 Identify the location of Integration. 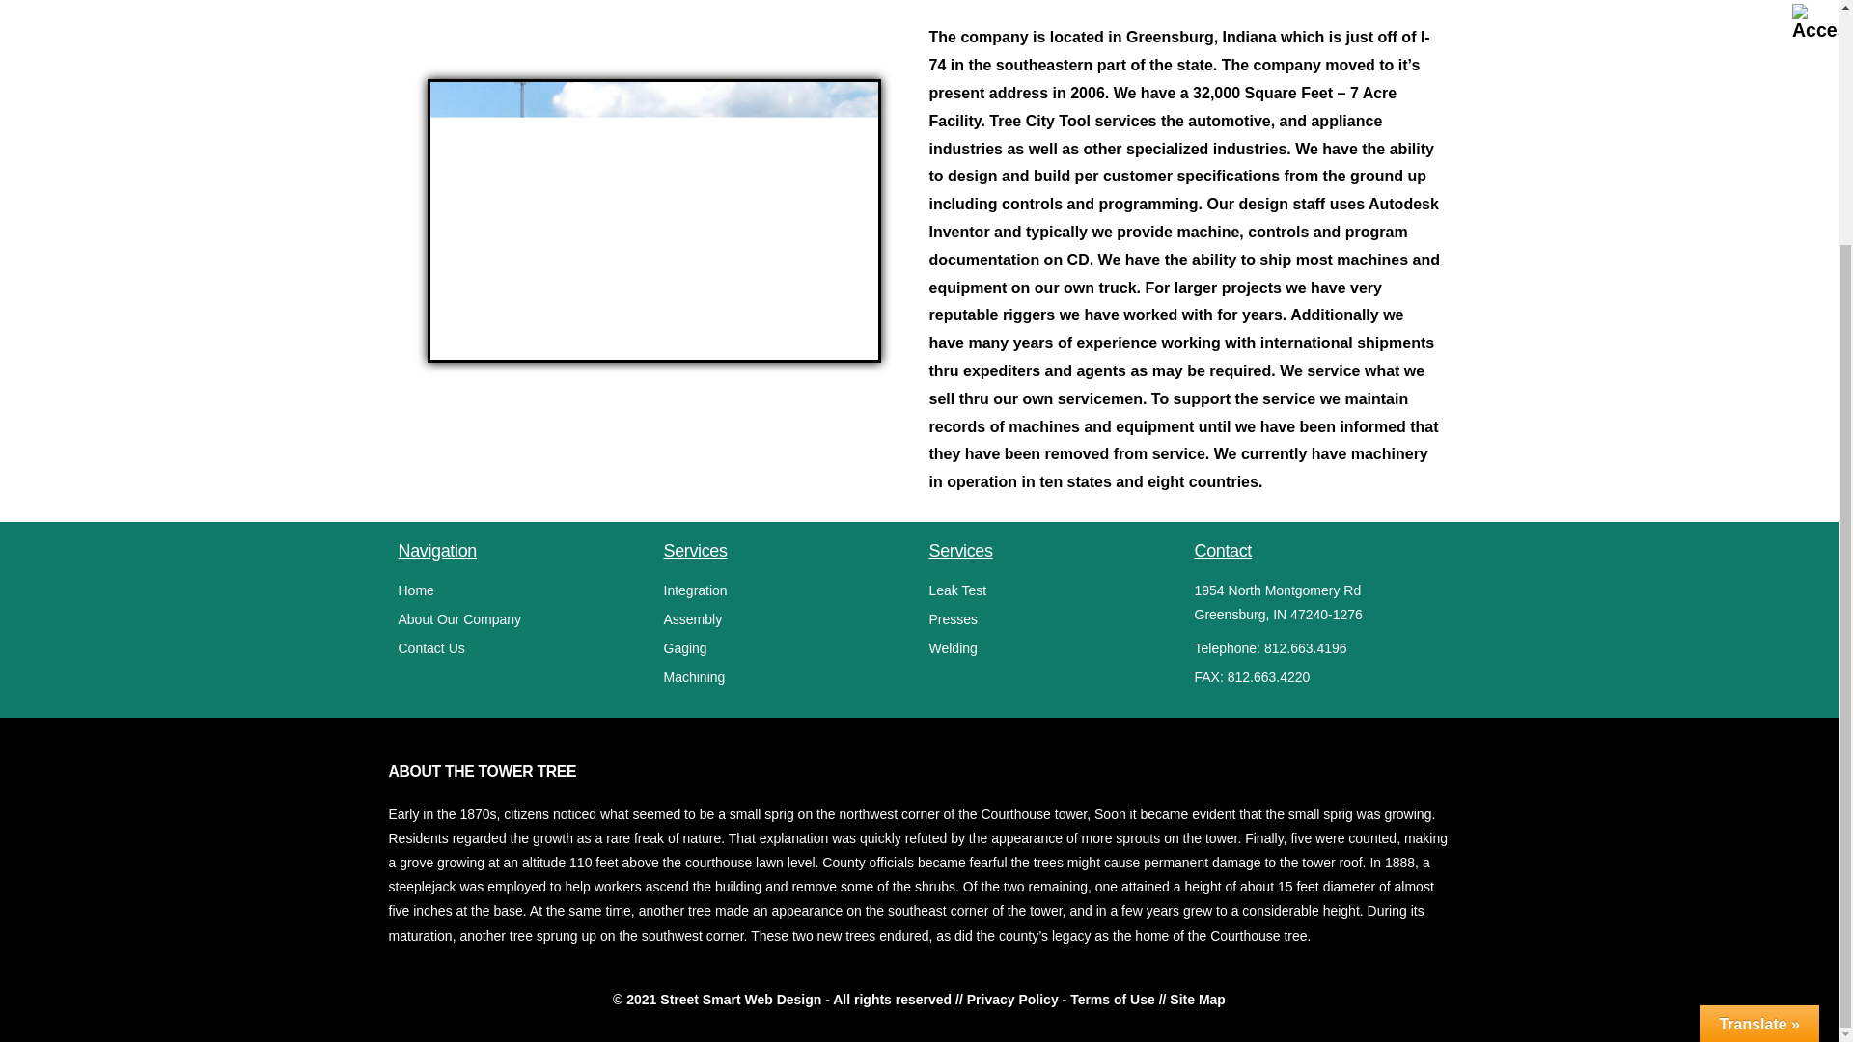
(786, 590).